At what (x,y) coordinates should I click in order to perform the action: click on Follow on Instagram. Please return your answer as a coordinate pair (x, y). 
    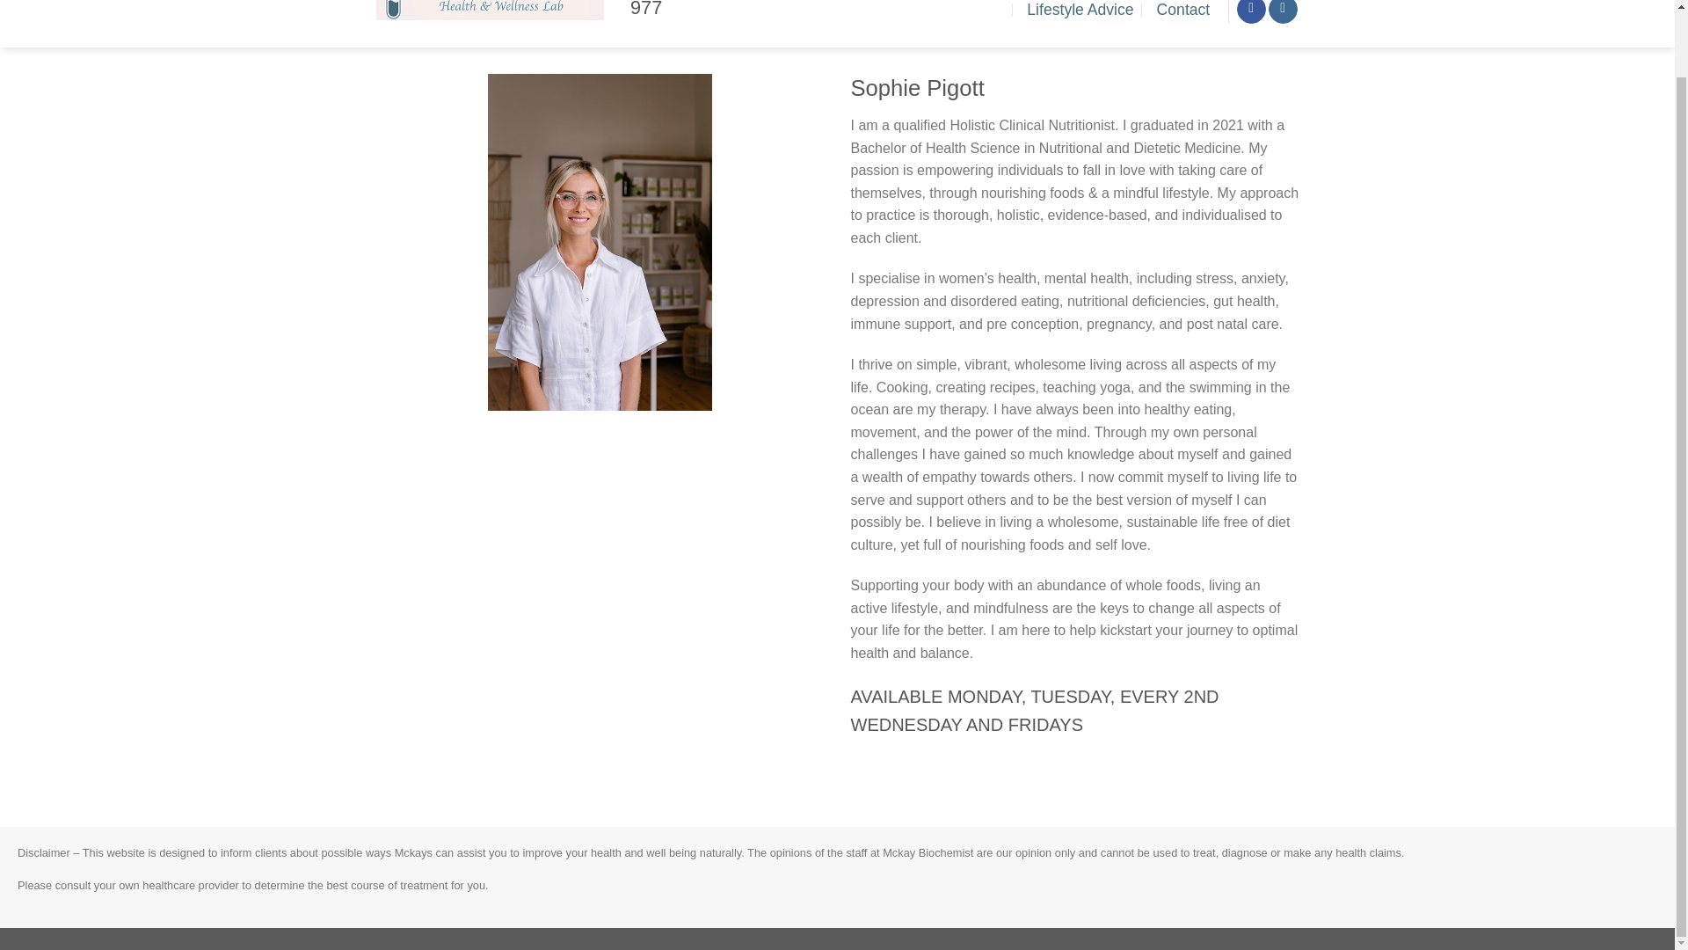
    Looking at the image, I should click on (1284, 12).